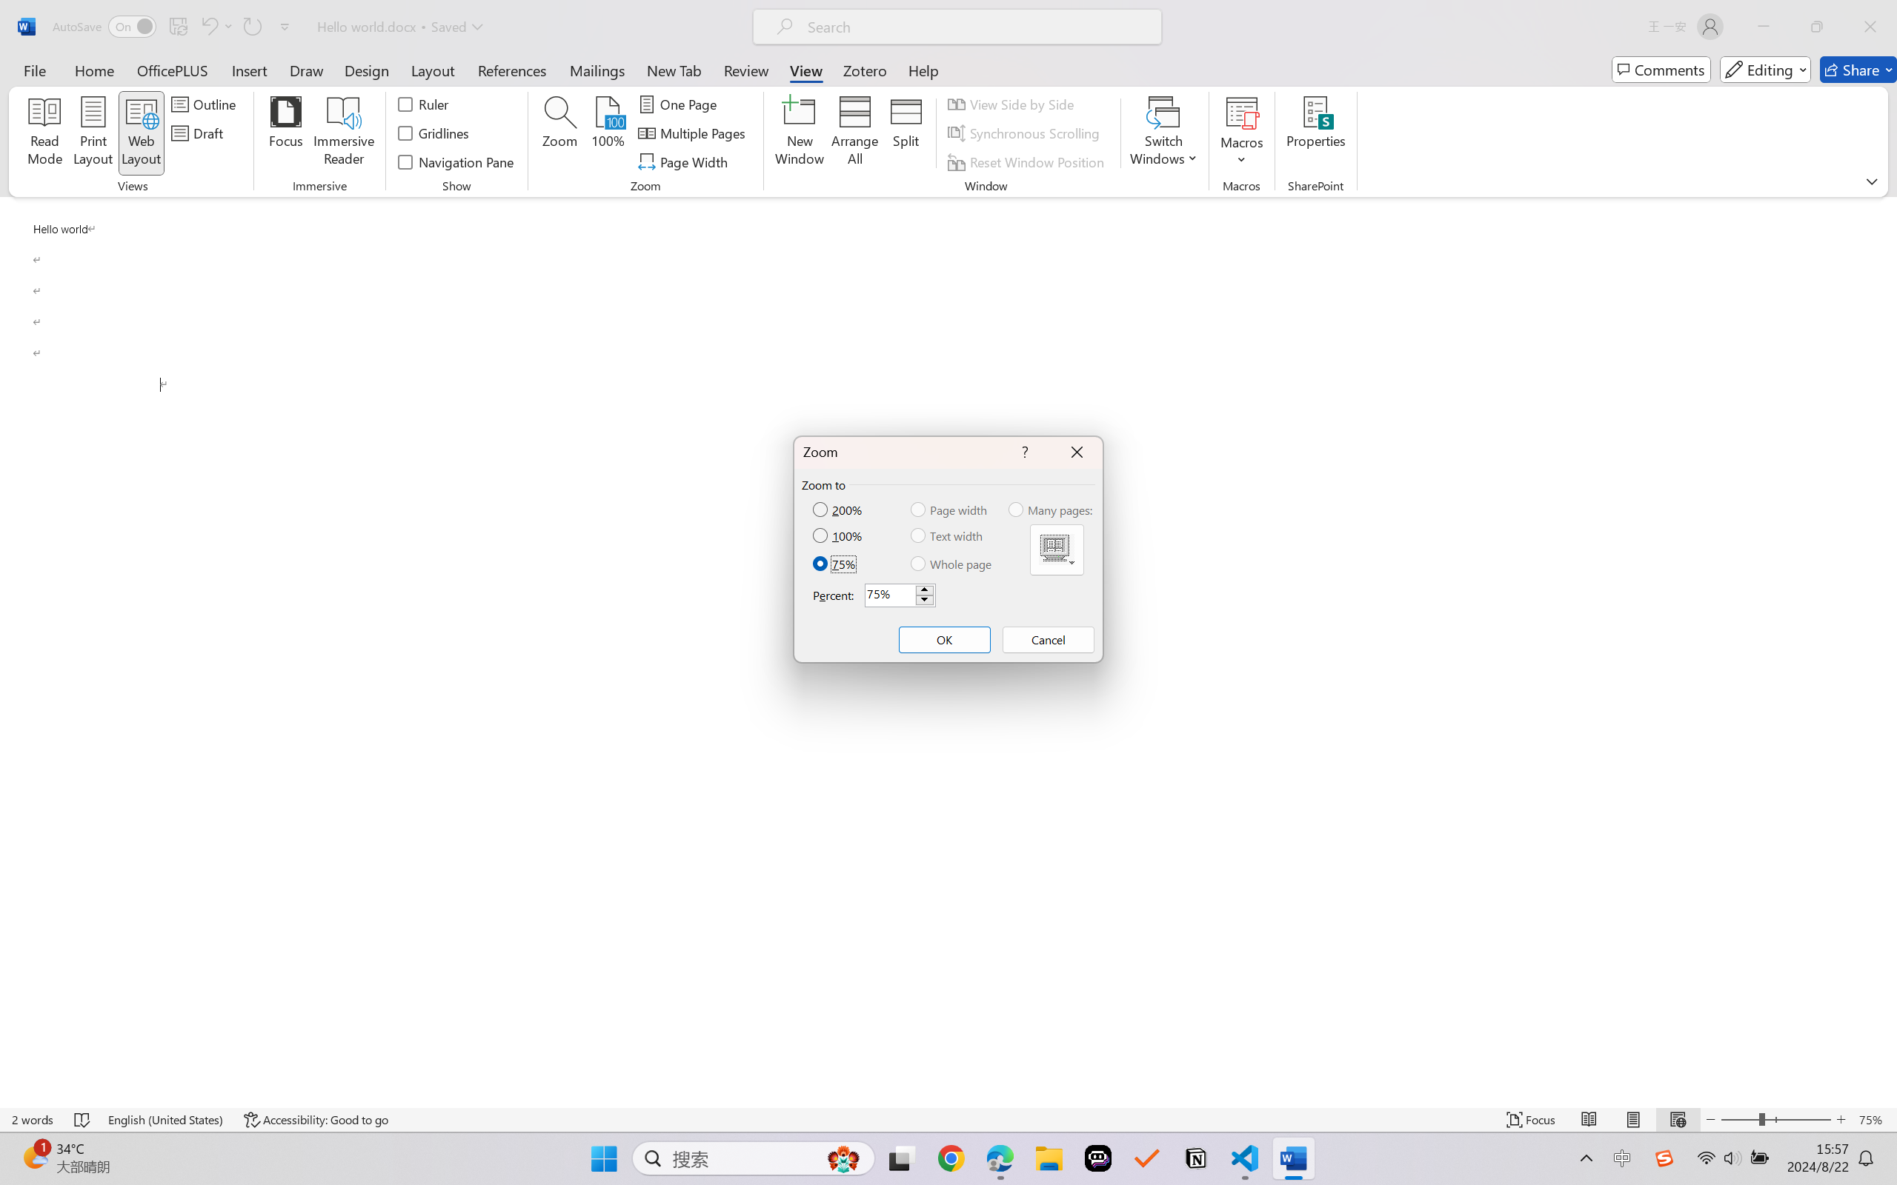  I want to click on Navigation Pane, so click(456, 161).